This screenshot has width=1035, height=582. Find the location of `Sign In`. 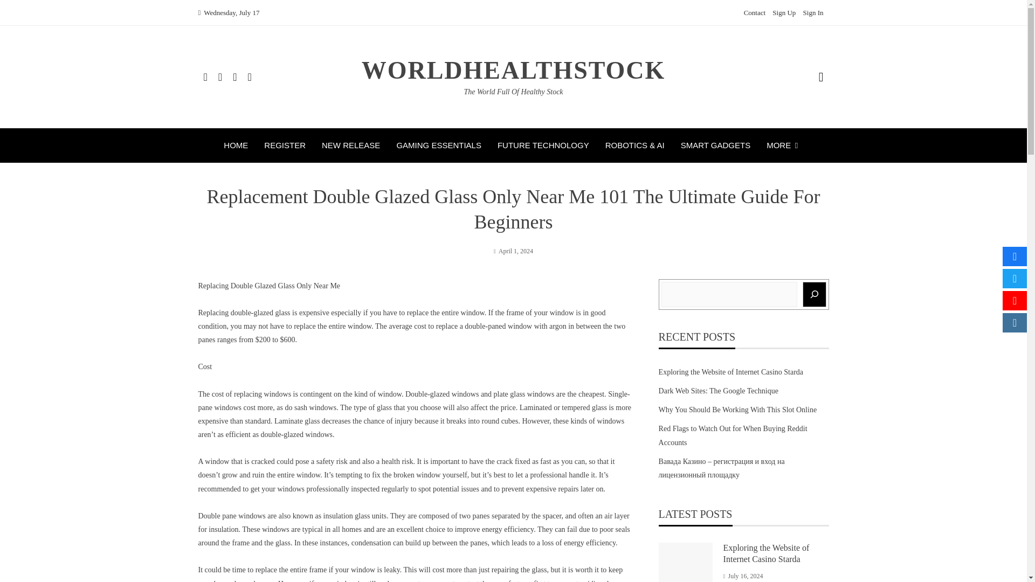

Sign In is located at coordinates (813, 13).